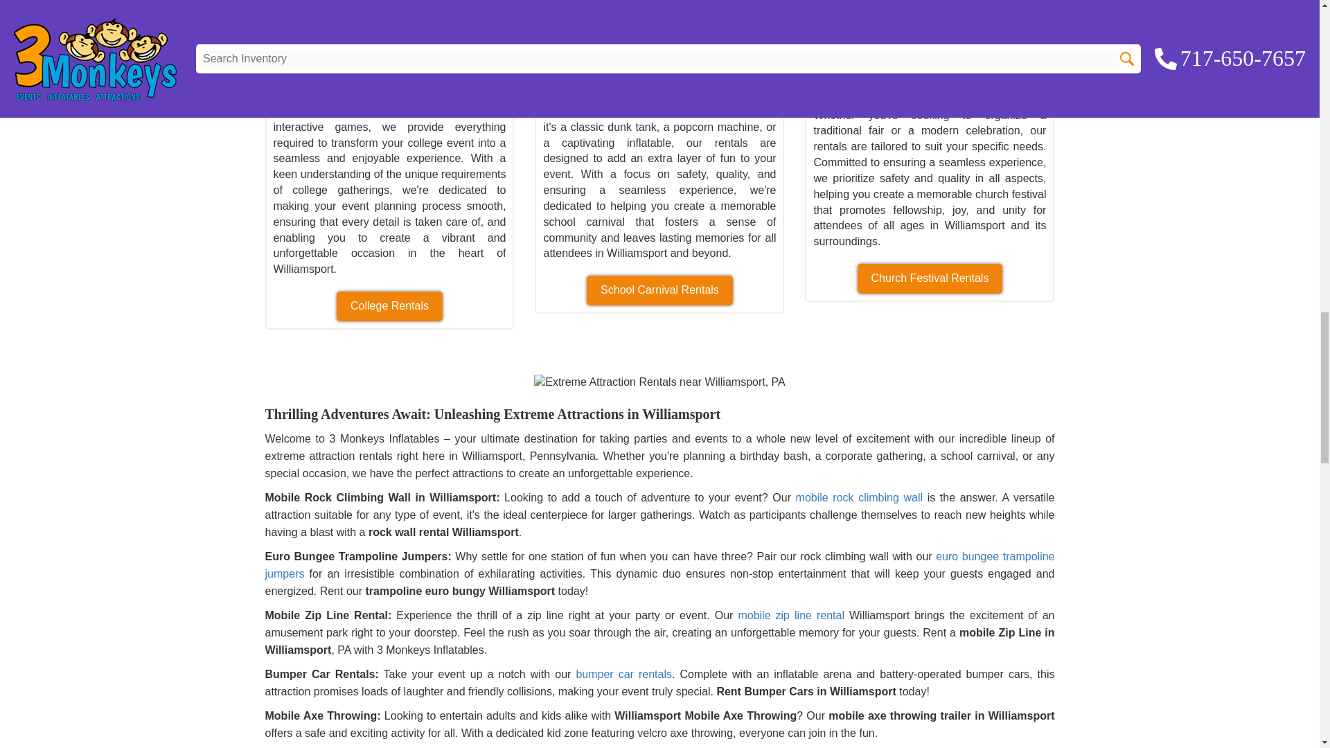 The width and height of the screenshot is (1330, 748). I want to click on Zip Line Rental, so click(791, 615).